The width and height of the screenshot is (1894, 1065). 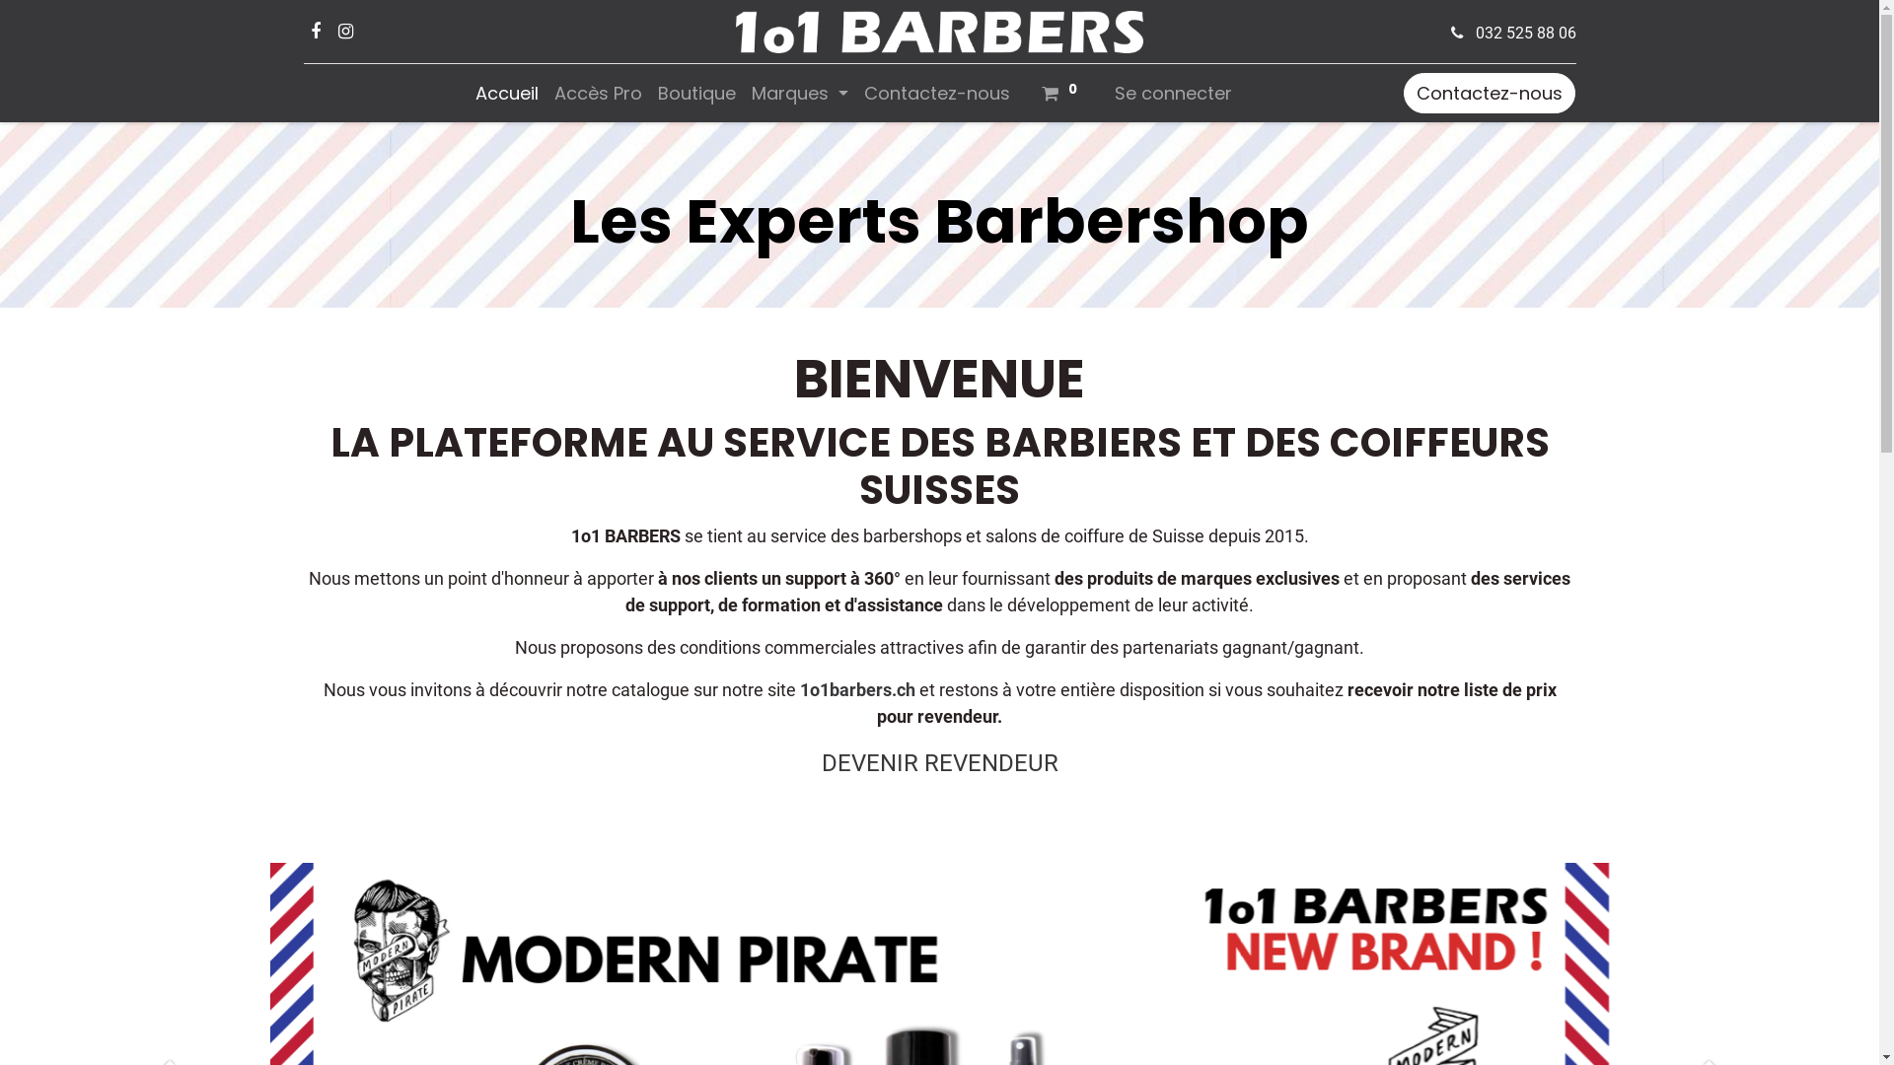 What do you see at coordinates (696, 93) in the screenshot?
I see `Boutique` at bounding box center [696, 93].